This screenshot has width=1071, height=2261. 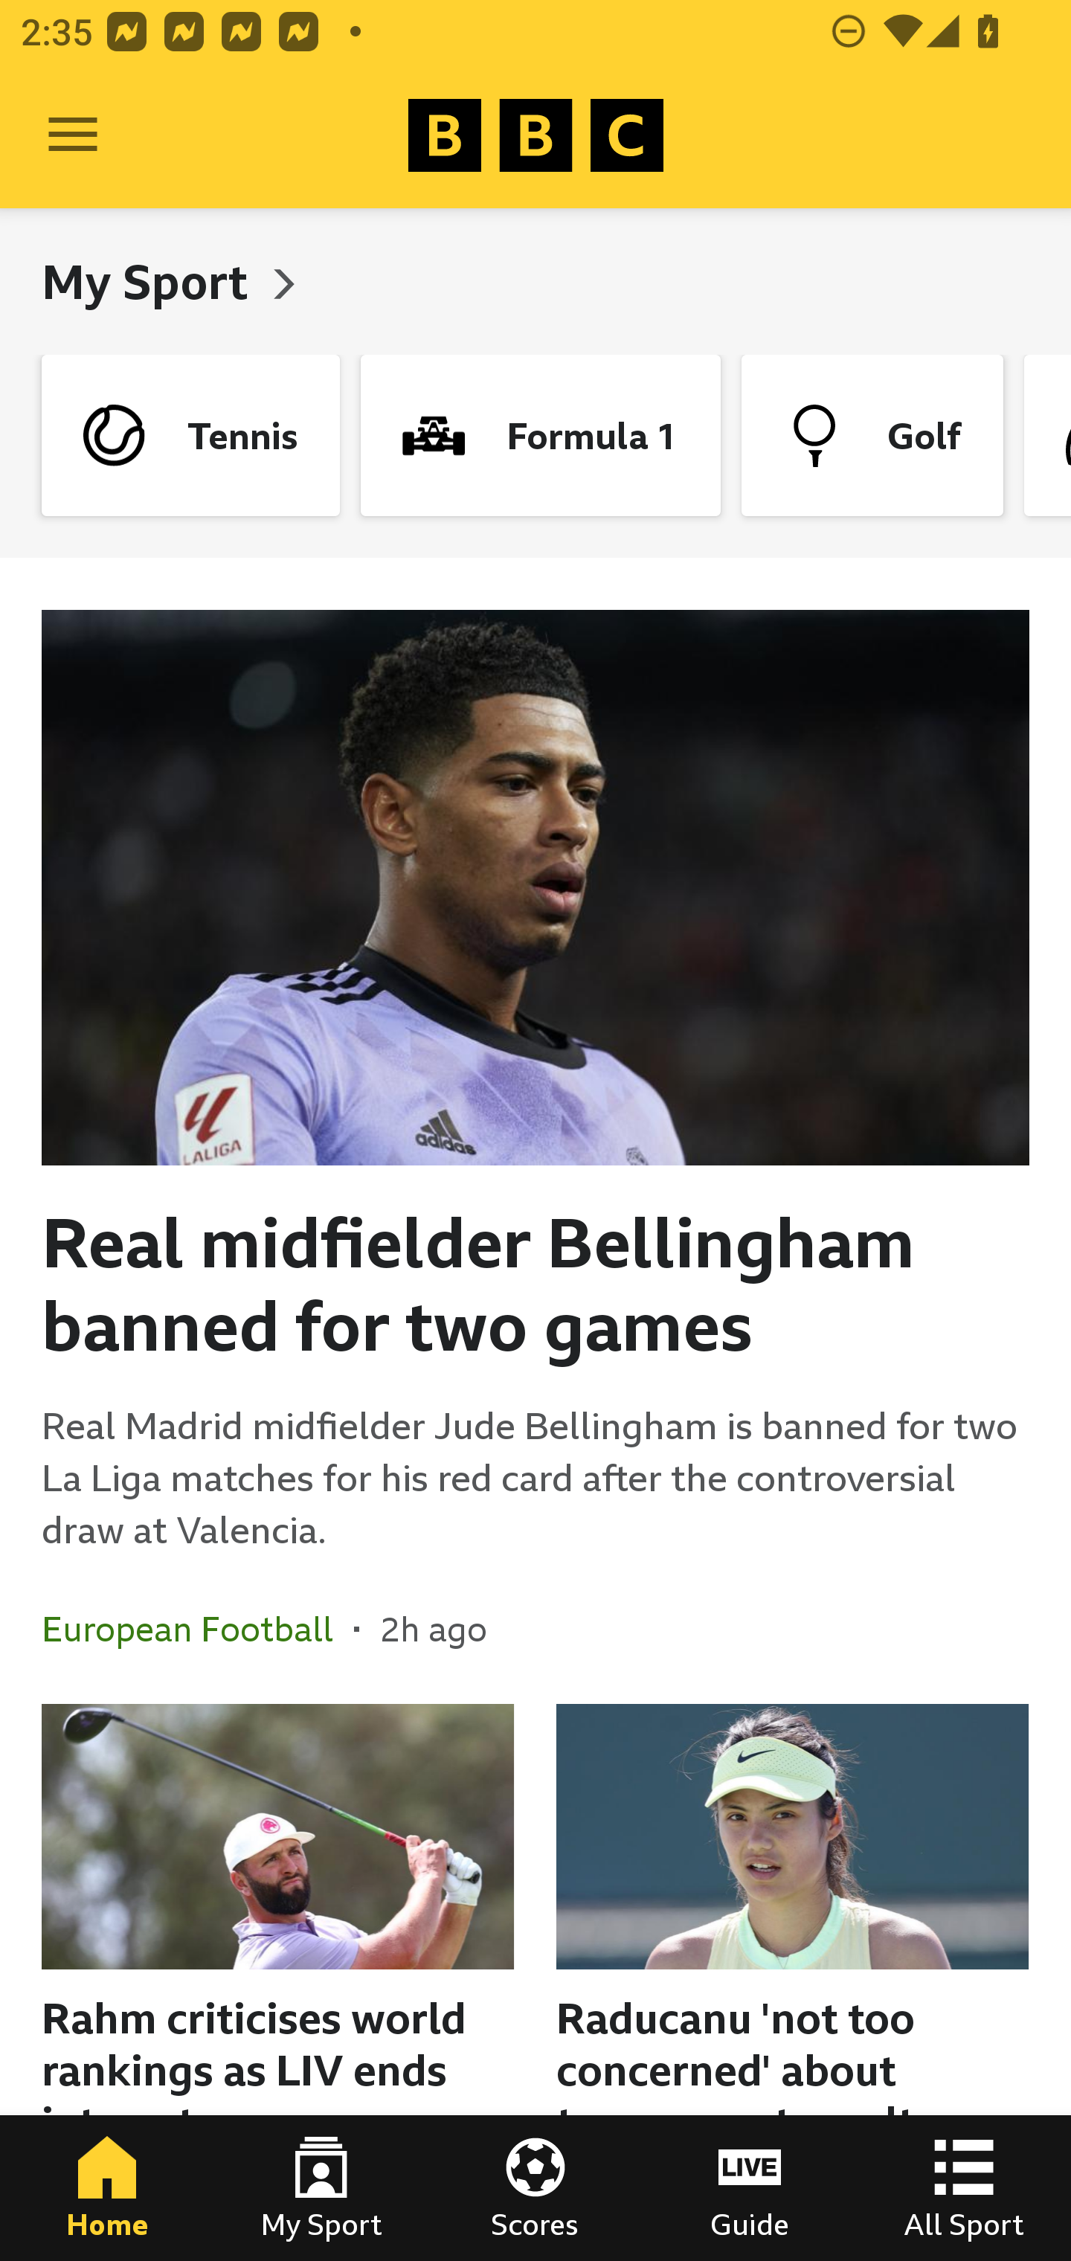 What do you see at coordinates (198, 1629) in the screenshot?
I see `European Football In the section European Football` at bounding box center [198, 1629].